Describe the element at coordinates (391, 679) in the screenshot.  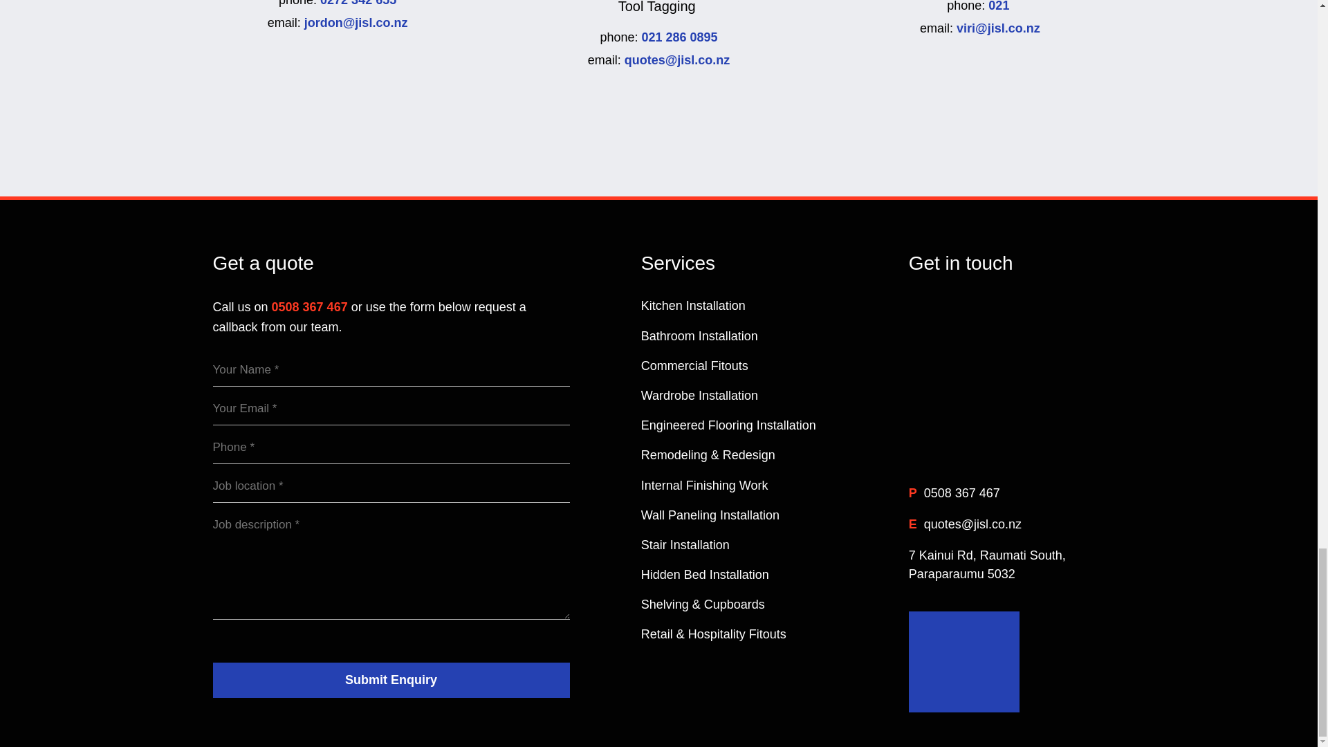
I see `Submit Enquiry` at that location.